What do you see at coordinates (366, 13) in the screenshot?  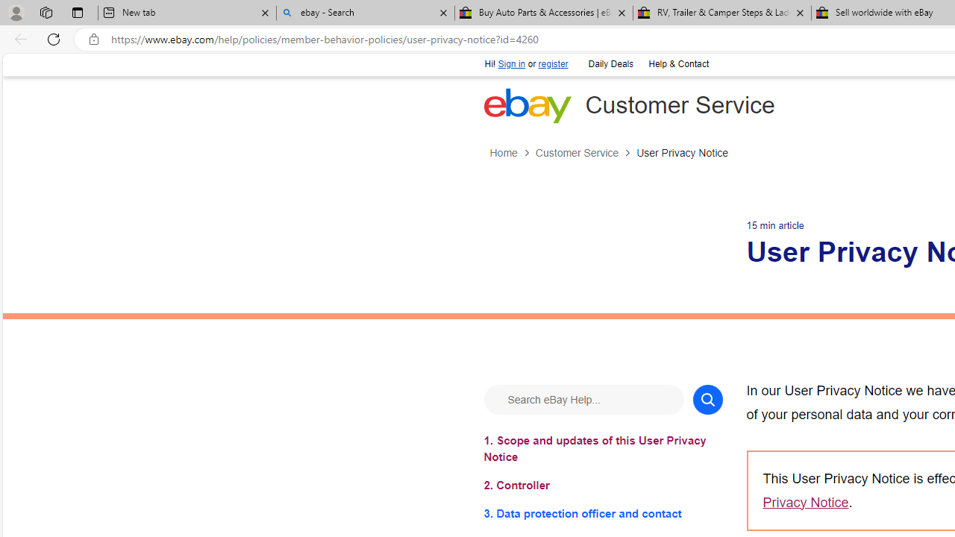 I see `ebay - Search` at bounding box center [366, 13].